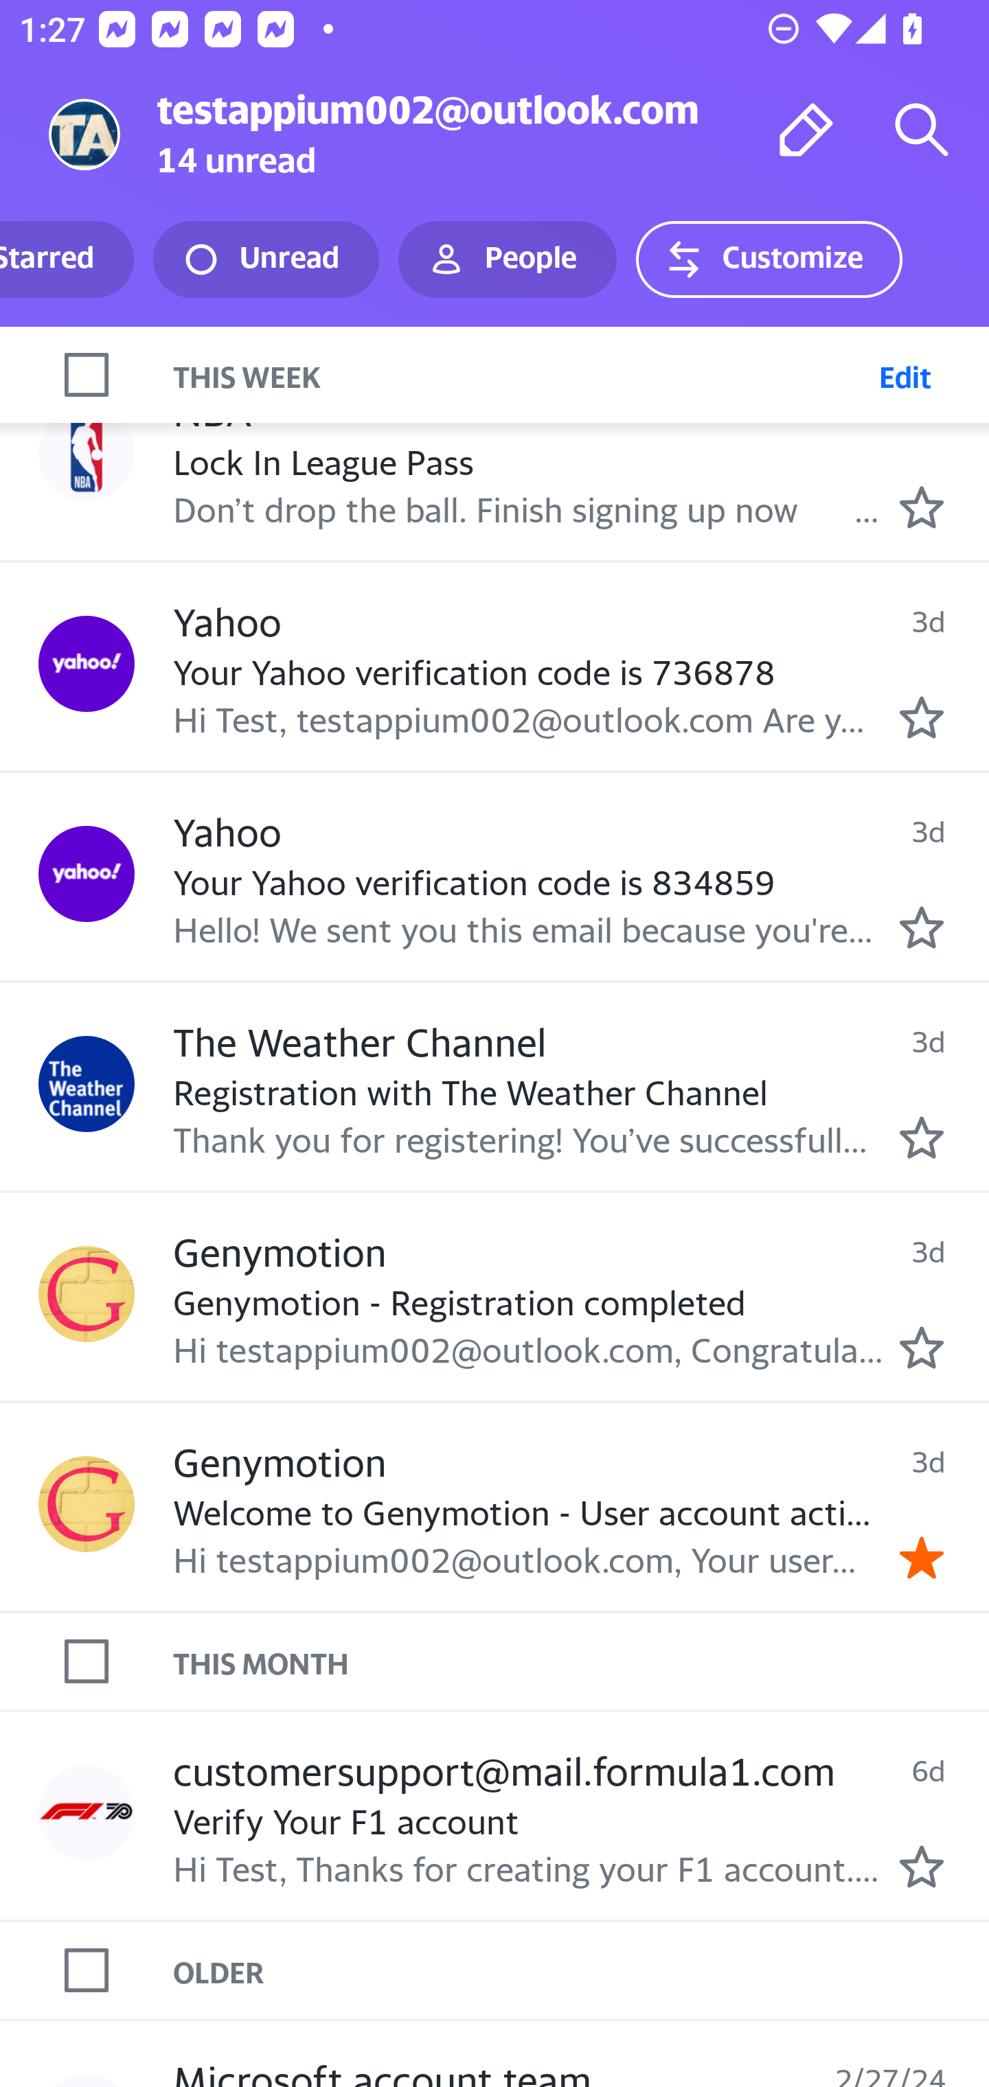 Image resolution: width=989 pixels, height=2087 pixels. I want to click on Mark as starred., so click(922, 508).